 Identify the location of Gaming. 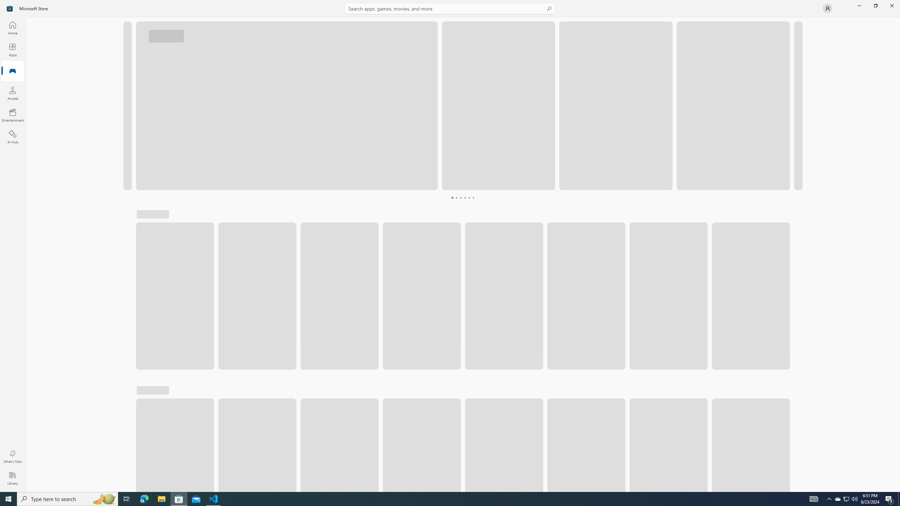
(13, 71).